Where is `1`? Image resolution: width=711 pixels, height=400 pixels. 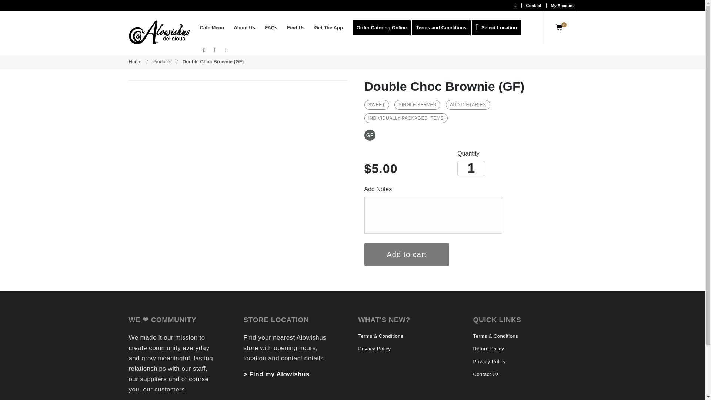
1 is located at coordinates (471, 169).